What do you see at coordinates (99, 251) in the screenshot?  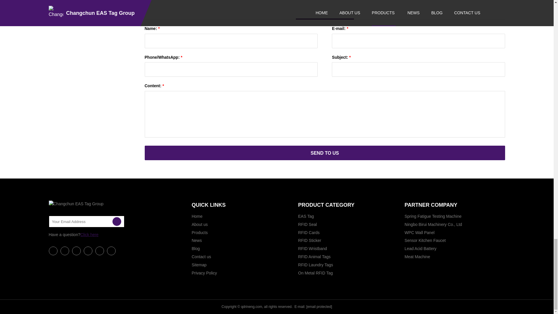 I see `instagram` at bounding box center [99, 251].